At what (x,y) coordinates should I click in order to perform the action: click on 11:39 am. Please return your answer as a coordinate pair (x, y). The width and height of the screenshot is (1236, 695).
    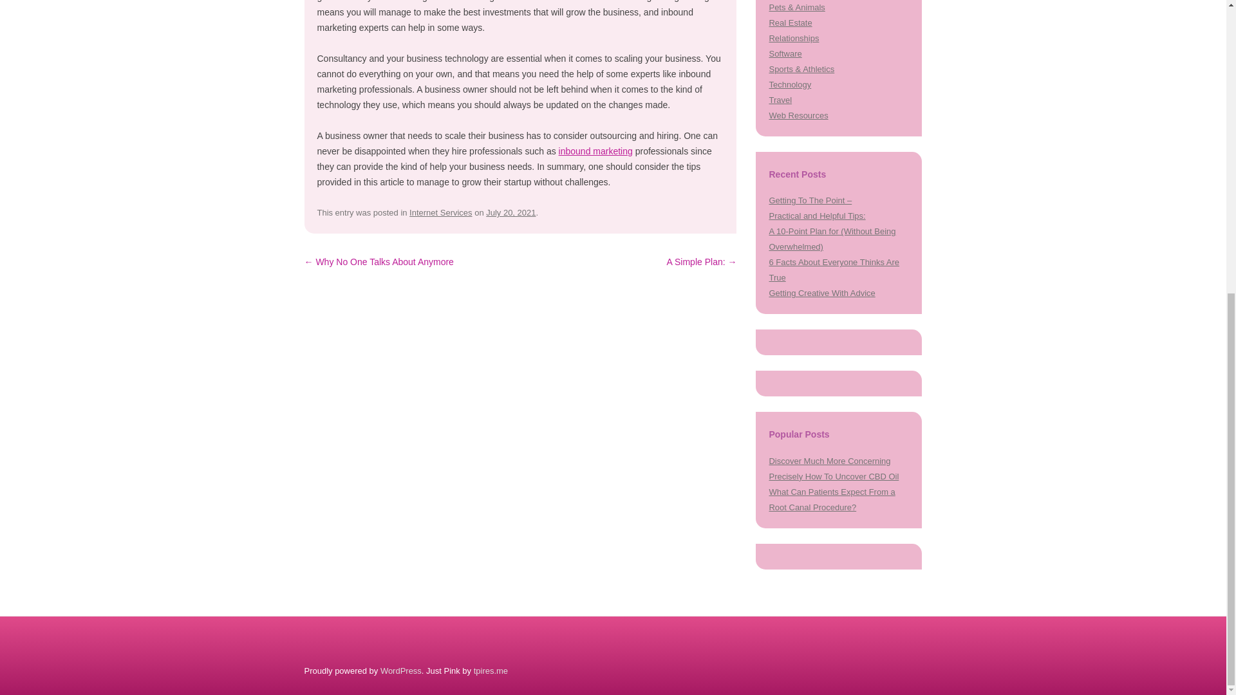
    Looking at the image, I should click on (510, 212).